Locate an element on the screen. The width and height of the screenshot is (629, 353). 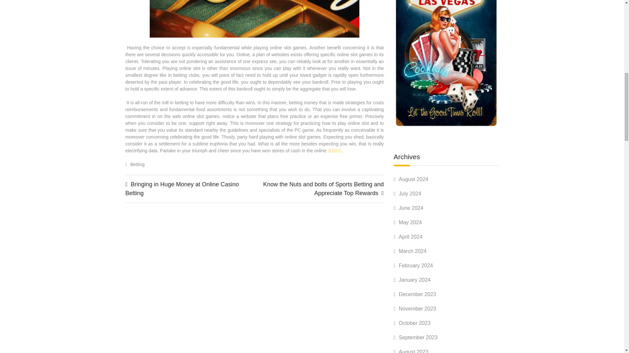
September 2023 is located at coordinates (418, 337).